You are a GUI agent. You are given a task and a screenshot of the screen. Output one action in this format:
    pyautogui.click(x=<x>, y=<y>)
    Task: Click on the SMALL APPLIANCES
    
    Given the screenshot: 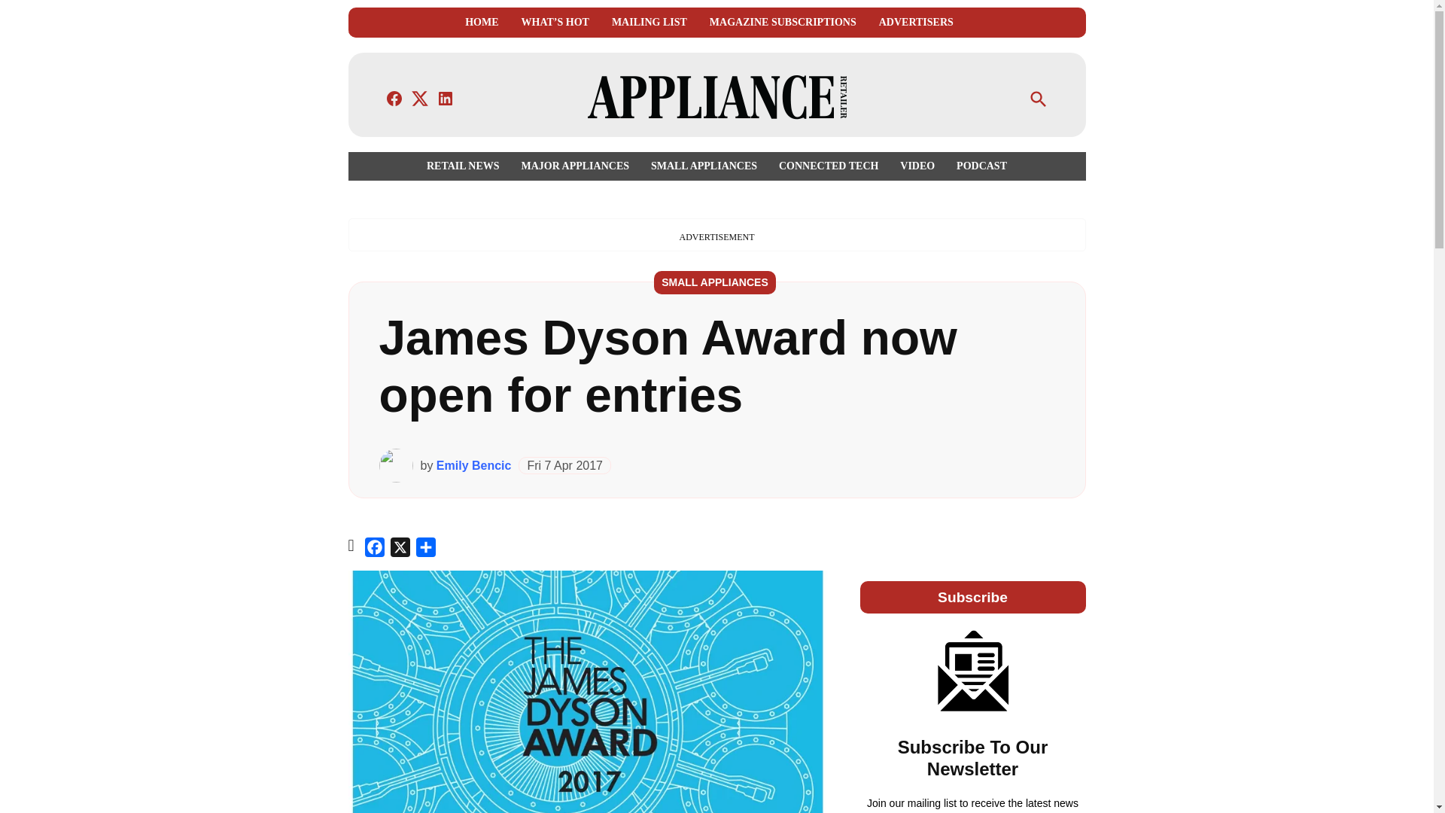 What is the action you would take?
    pyautogui.click(x=703, y=166)
    